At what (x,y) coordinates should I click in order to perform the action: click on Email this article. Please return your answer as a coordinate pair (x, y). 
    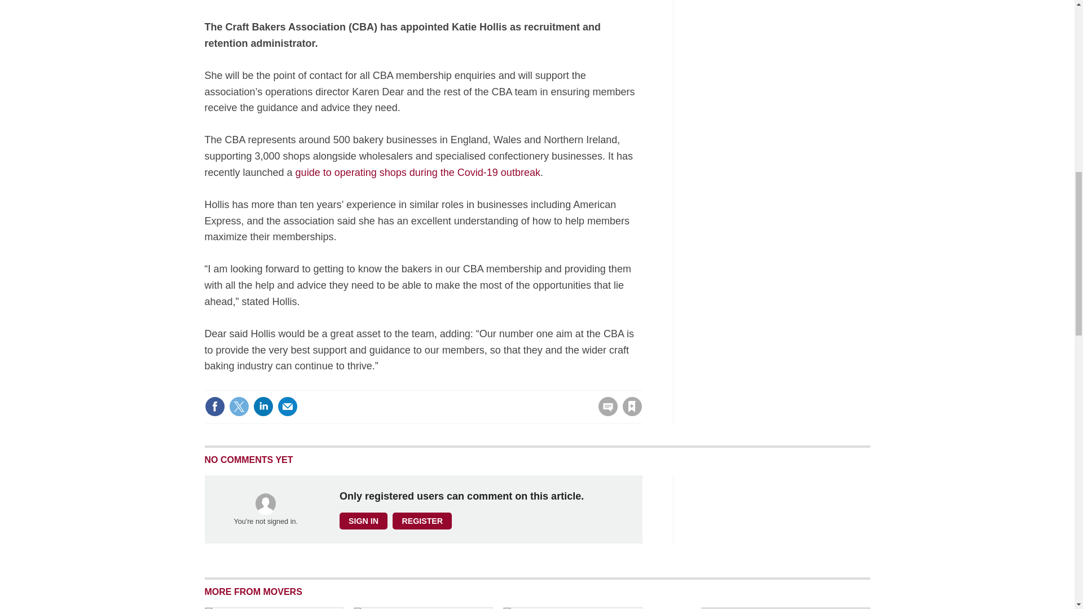
    Looking at the image, I should click on (288, 406).